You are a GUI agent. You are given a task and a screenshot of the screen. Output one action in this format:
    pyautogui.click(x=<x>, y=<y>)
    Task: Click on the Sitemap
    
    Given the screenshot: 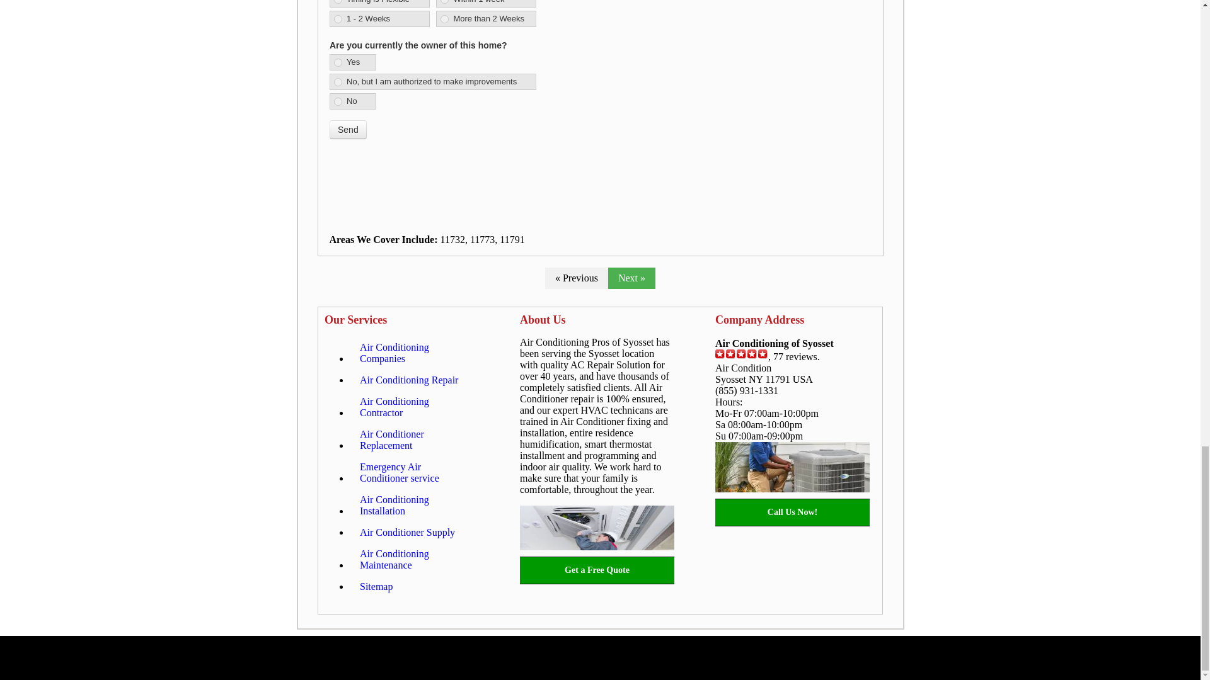 What is the action you would take?
    pyautogui.click(x=376, y=587)
    